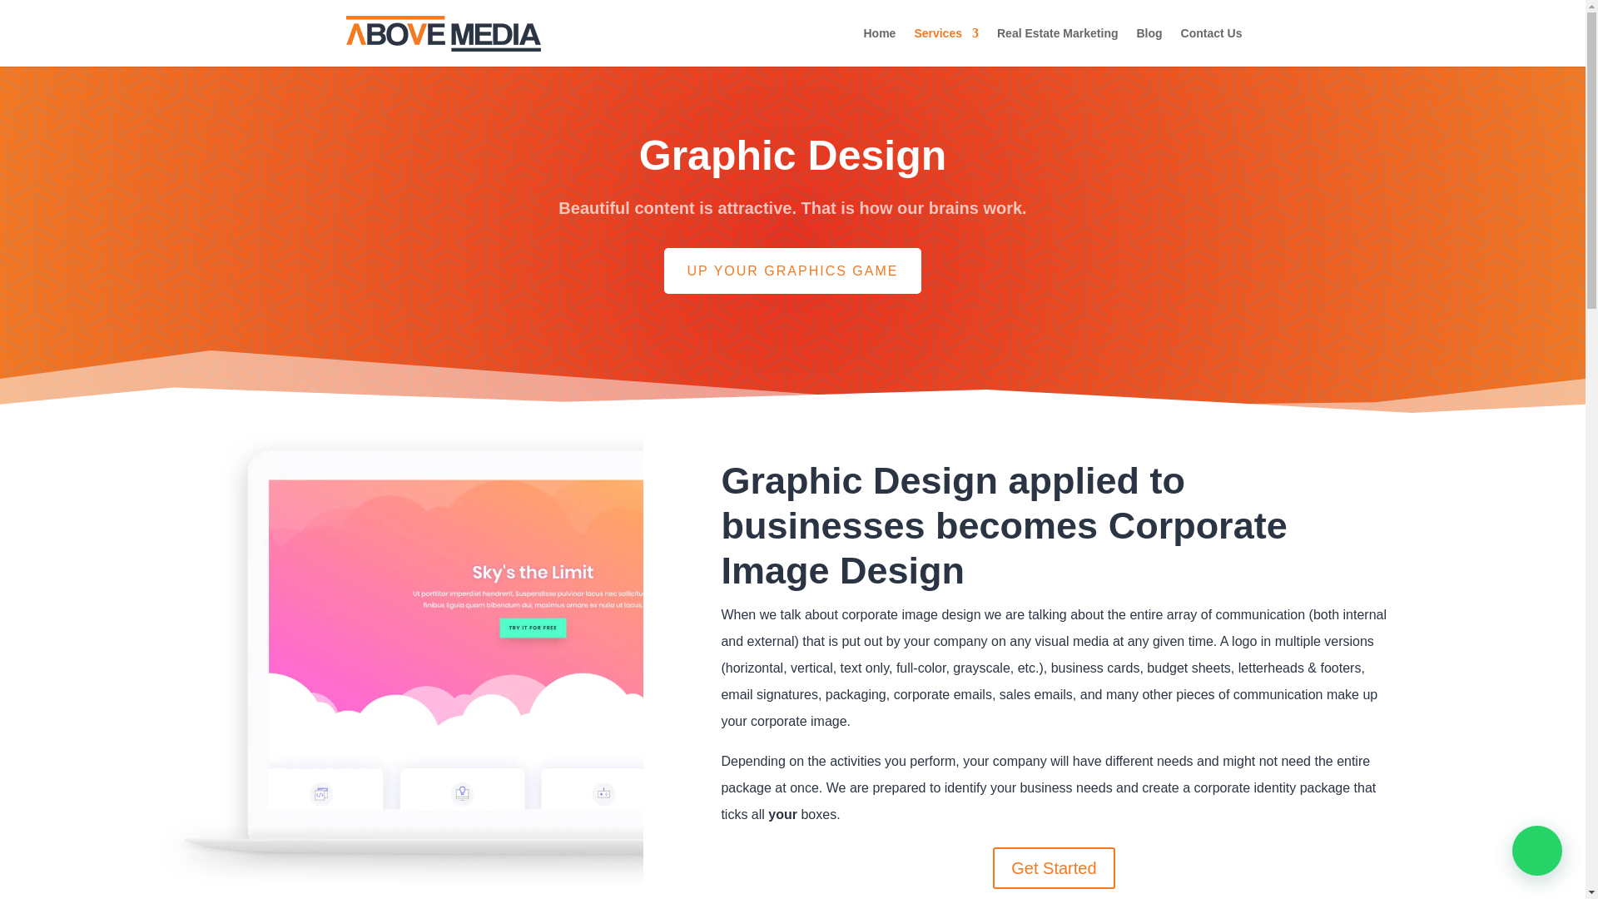 This screenshot has height=899, width=1598. What do you see at coordinates (945, 47) in the screenshot?
I see `Services` at bounding box center [945, 47].